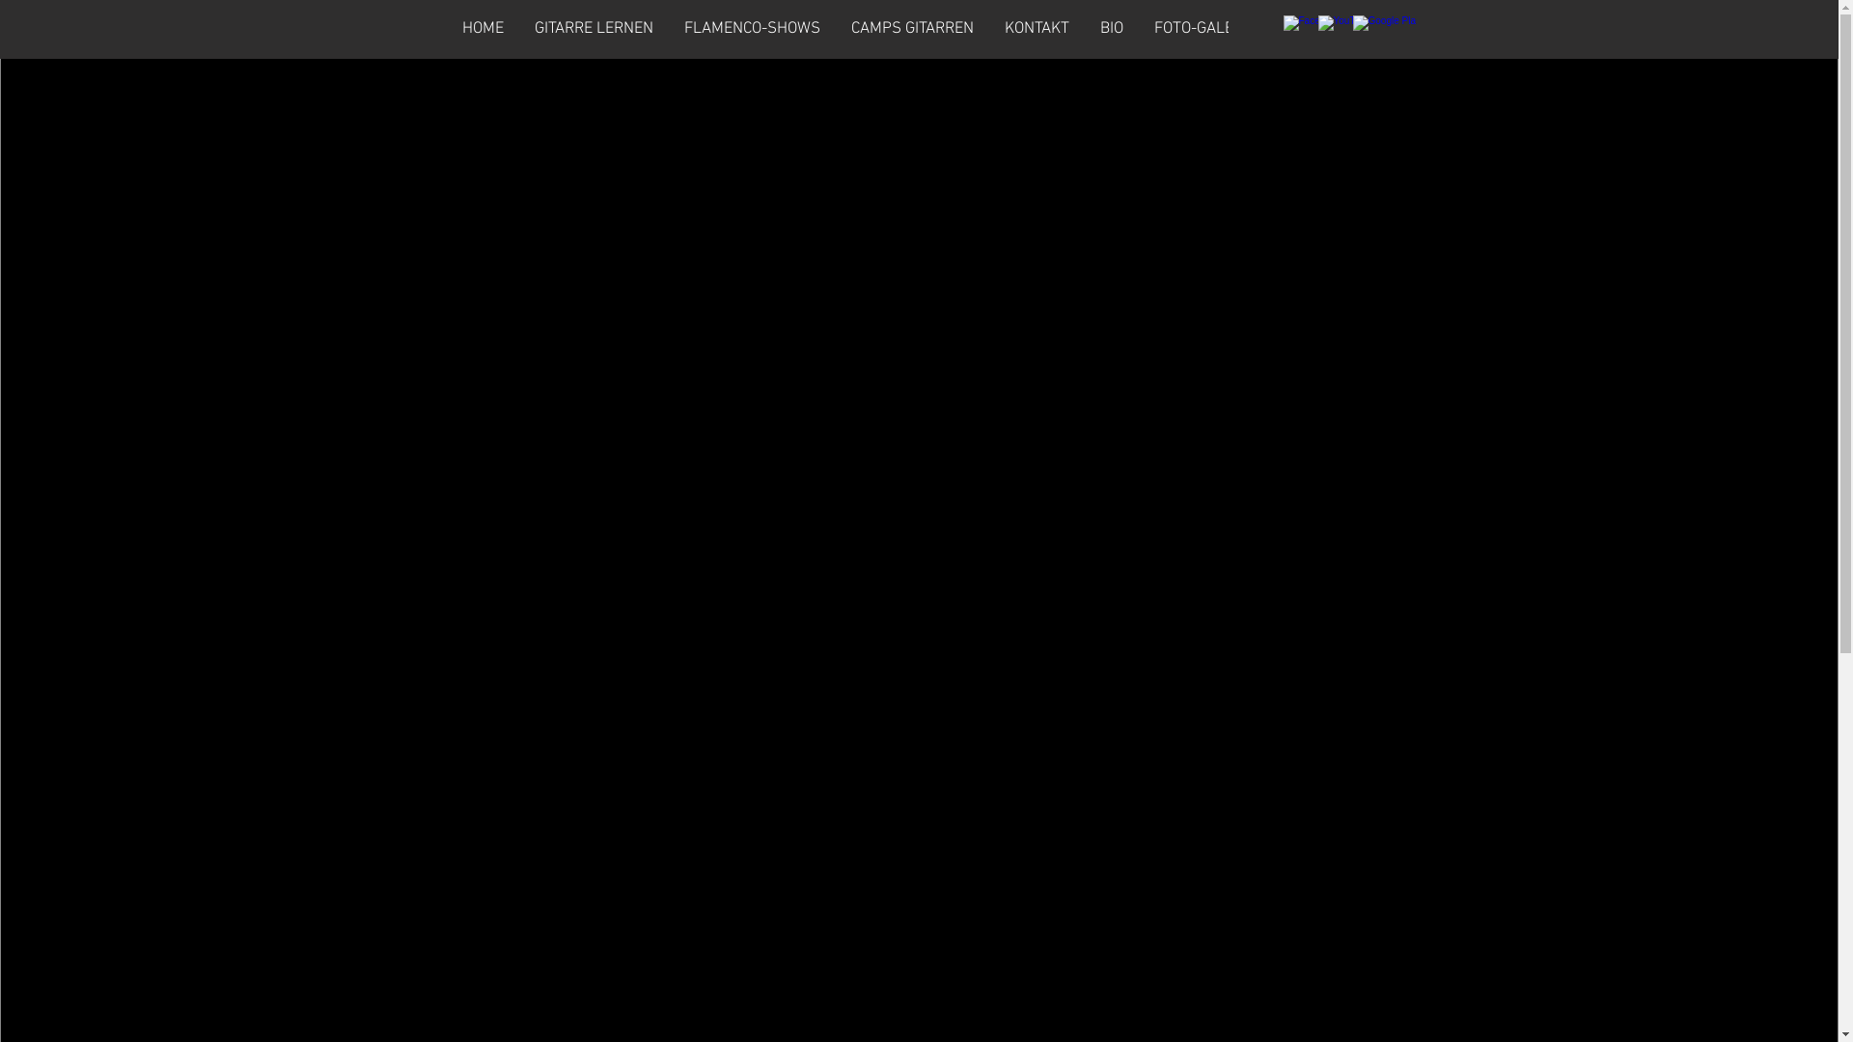 The image size is (1853, 1042). I want to click on GITARRE LERNEN, so click(595, 31).